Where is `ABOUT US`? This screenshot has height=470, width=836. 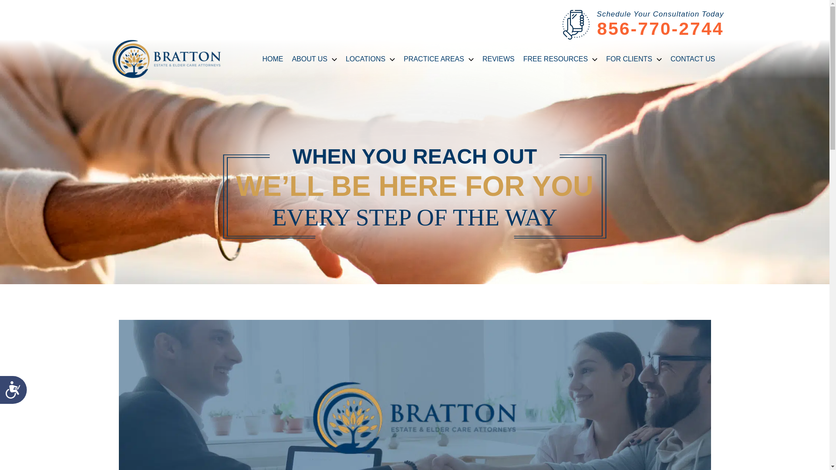
ABOUT US is located at coordinates (314, 59).